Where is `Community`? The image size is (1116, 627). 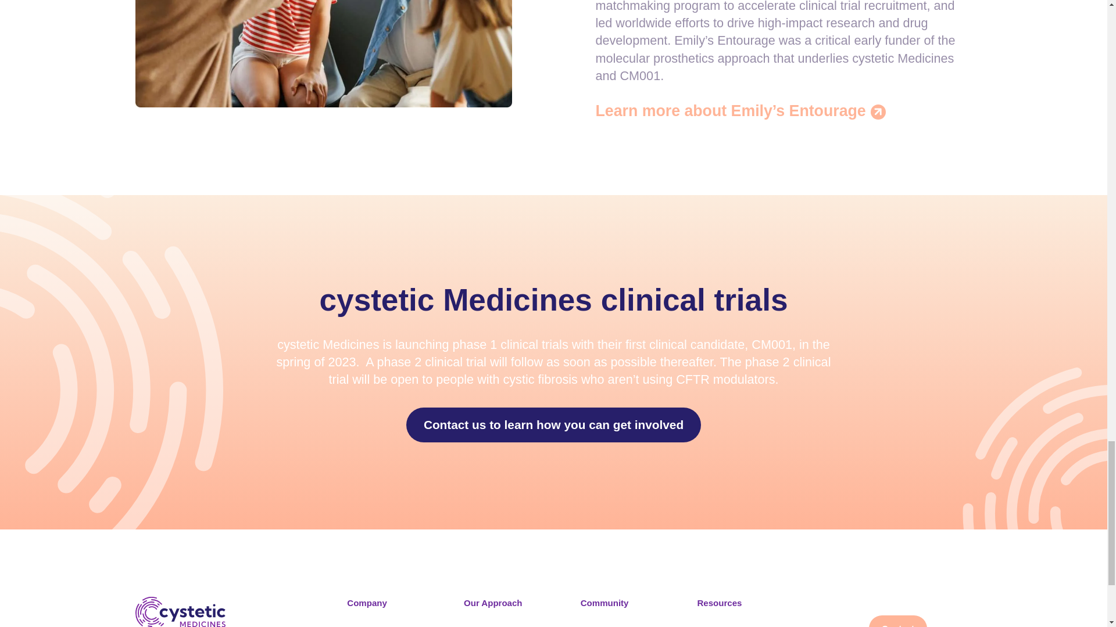
Community is located at coordinates (629, 603).